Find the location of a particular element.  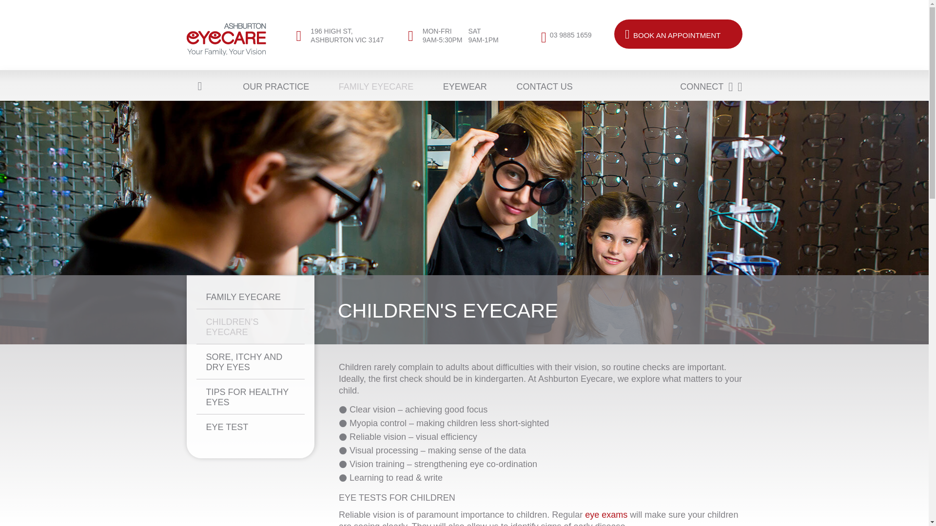

EYEWEAR is located at coordinates (457, 86).